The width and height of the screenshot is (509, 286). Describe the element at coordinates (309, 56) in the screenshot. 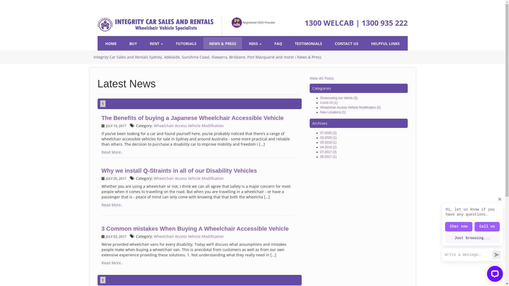

I see `News & Press` at that location.